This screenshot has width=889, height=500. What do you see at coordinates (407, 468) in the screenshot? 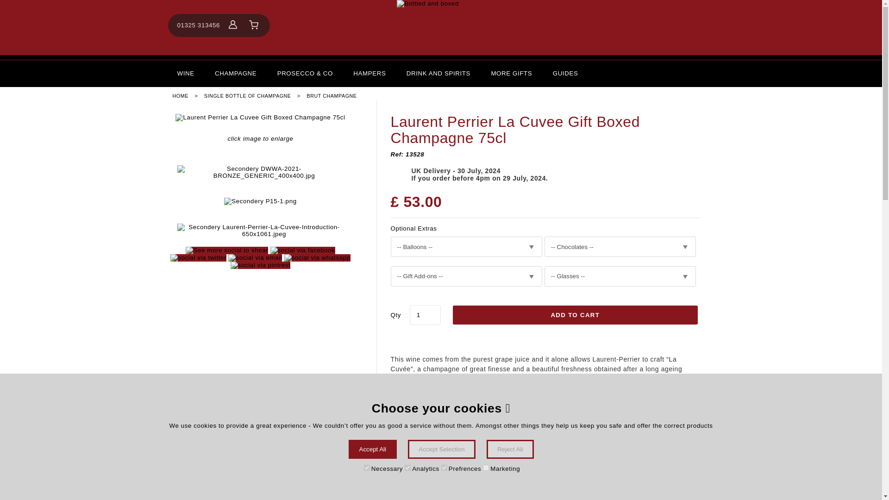
I see `Analytics` at bounding box center [407, 468].